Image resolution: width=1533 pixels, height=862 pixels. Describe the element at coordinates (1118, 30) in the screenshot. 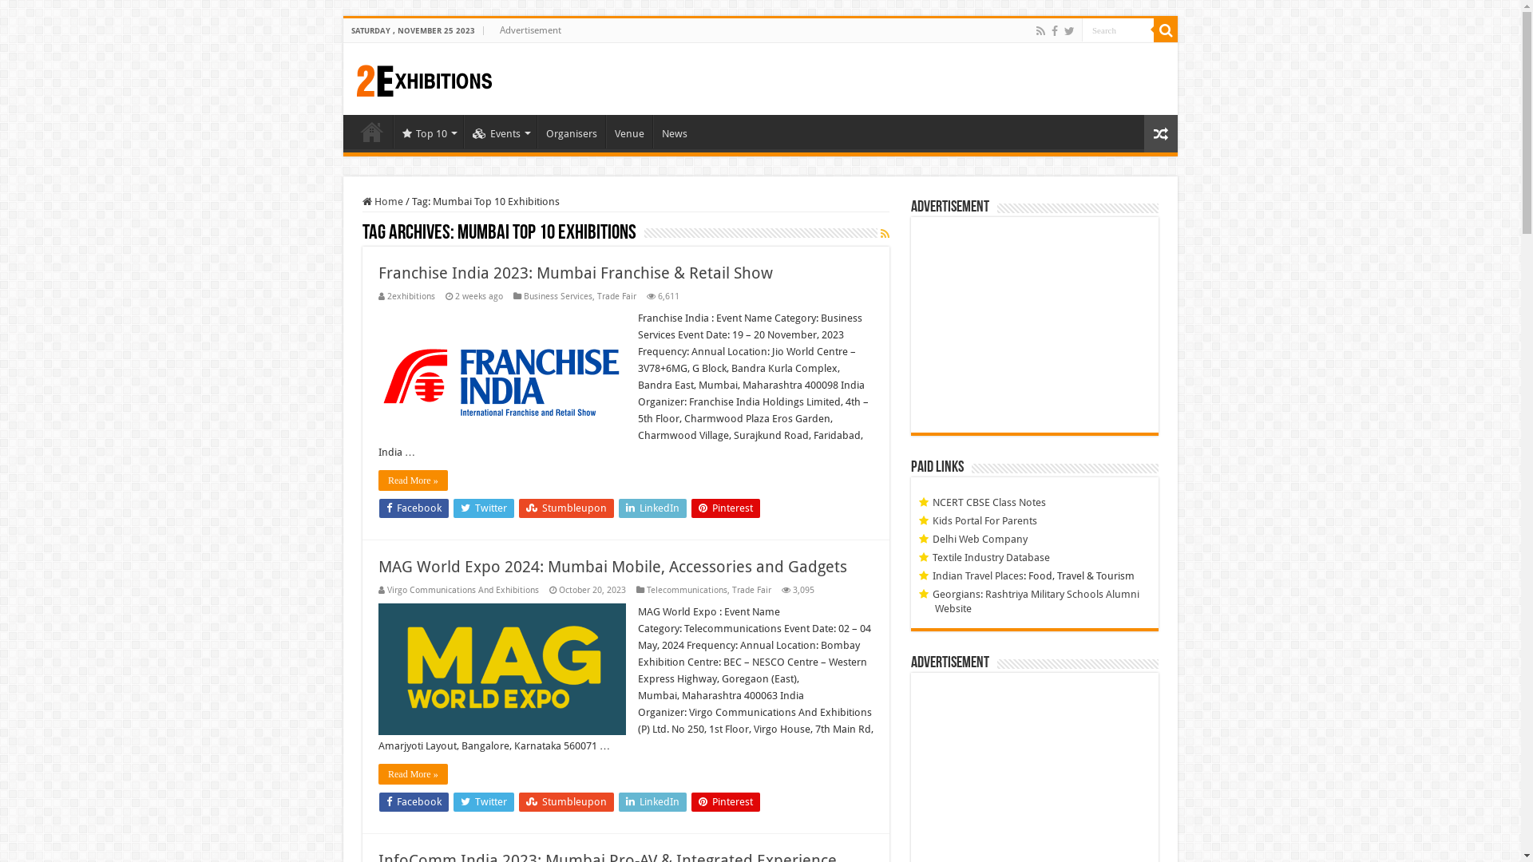

I see `Search` at that location.